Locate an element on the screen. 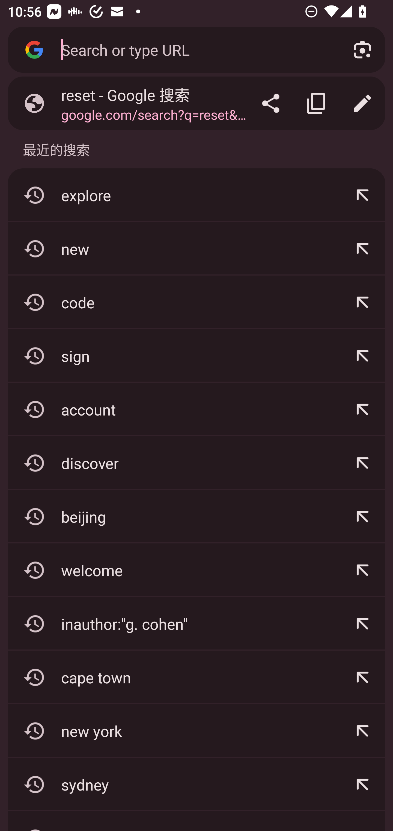  explore Refine: explore is located at coordinates (196, 195).